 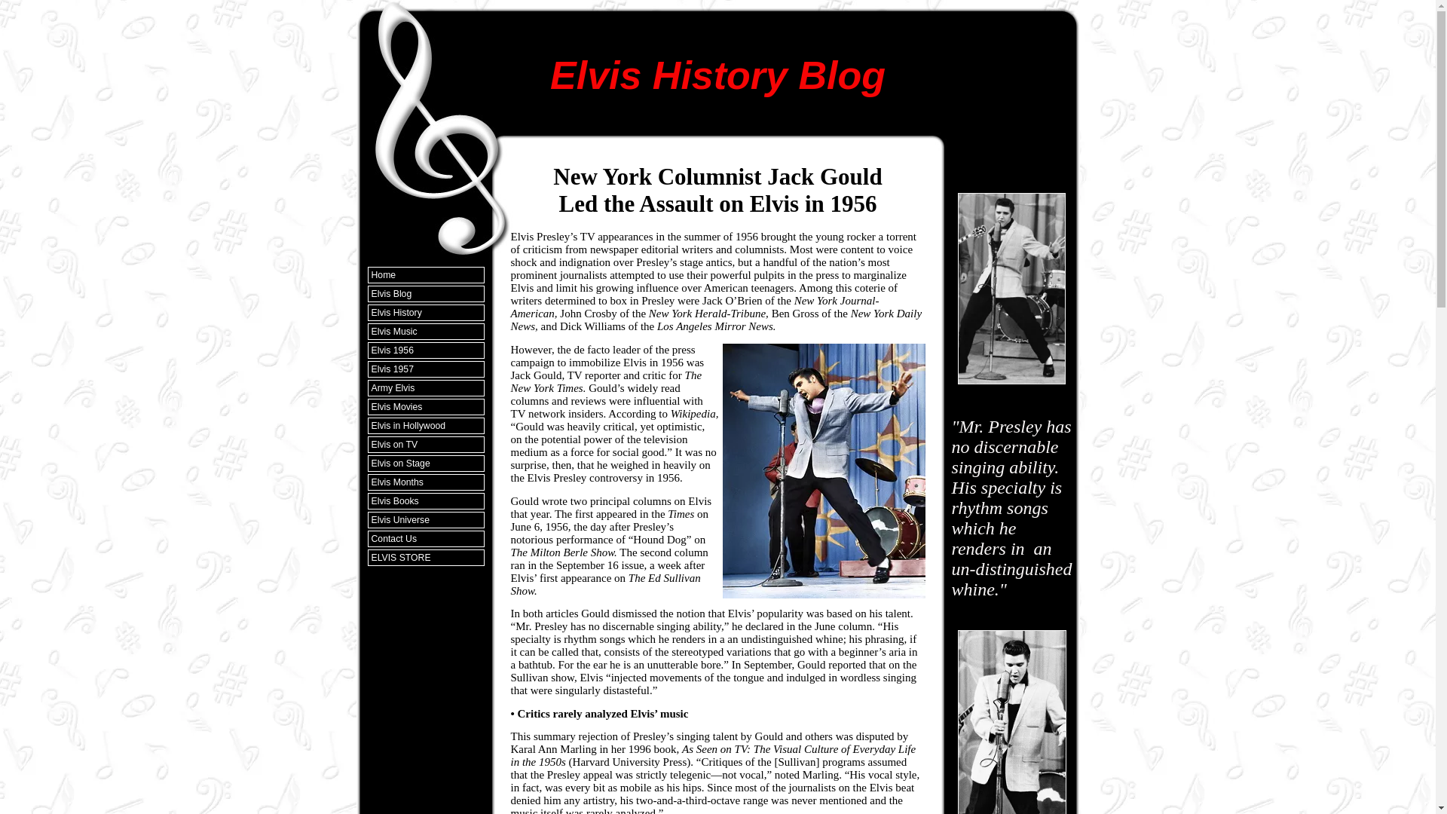 I want to click on Elvis on Stage, so click(x=426, y=463).